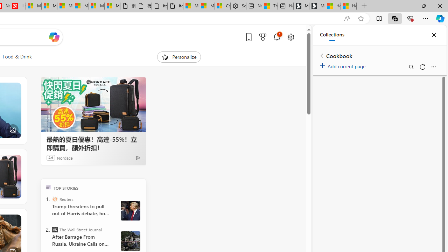  Describe the element at coordinates (54, 37) in the screenshot. I see `Open Copilot` at that location.